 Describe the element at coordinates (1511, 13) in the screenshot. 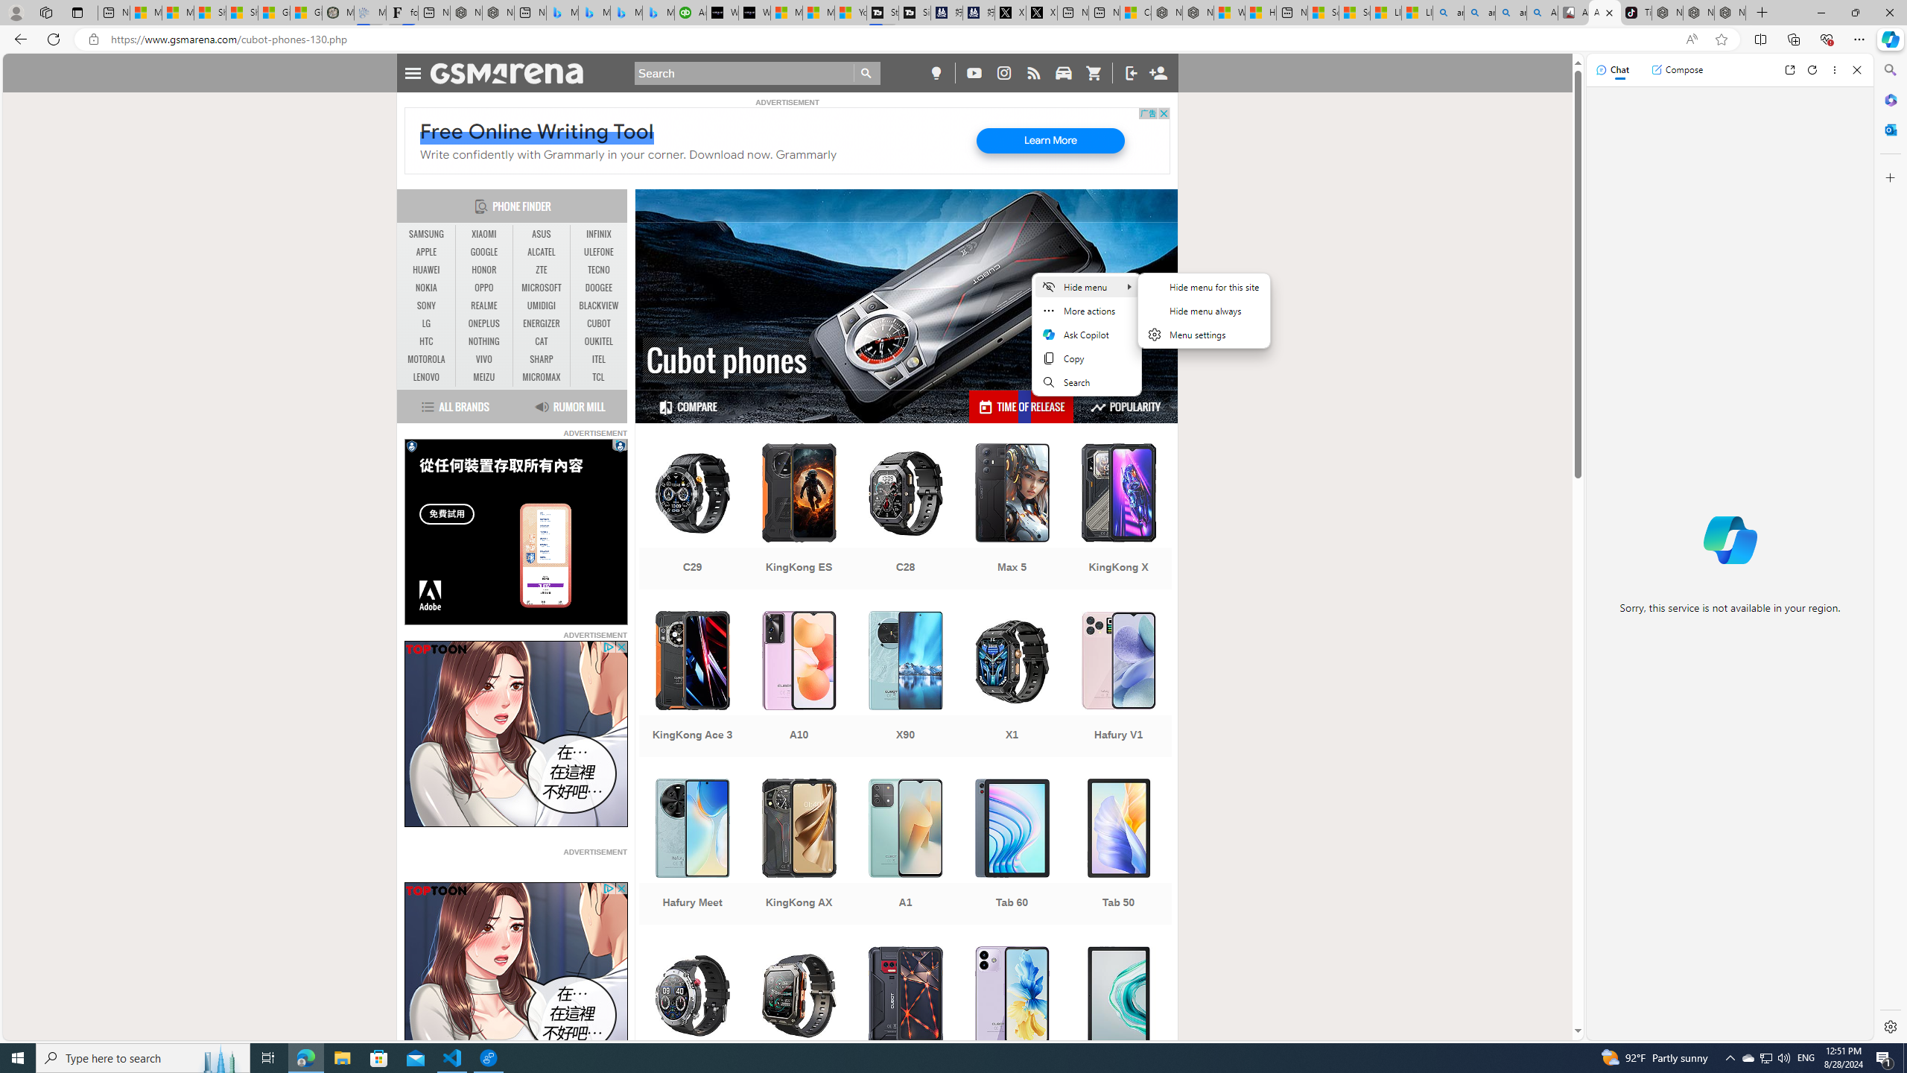

I see `amazon - Search Images` at that location.